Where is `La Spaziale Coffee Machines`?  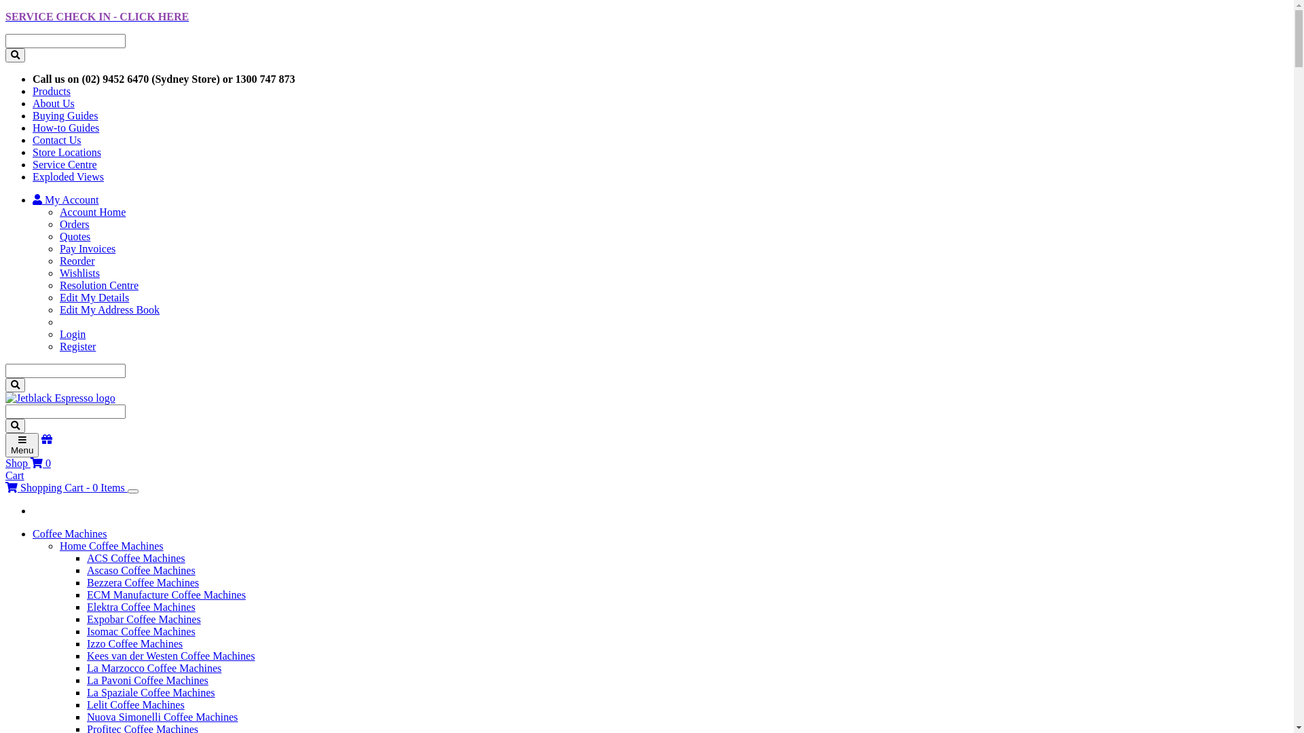 La Spaziale Coffee Machines is located at coordinates (151, 692).